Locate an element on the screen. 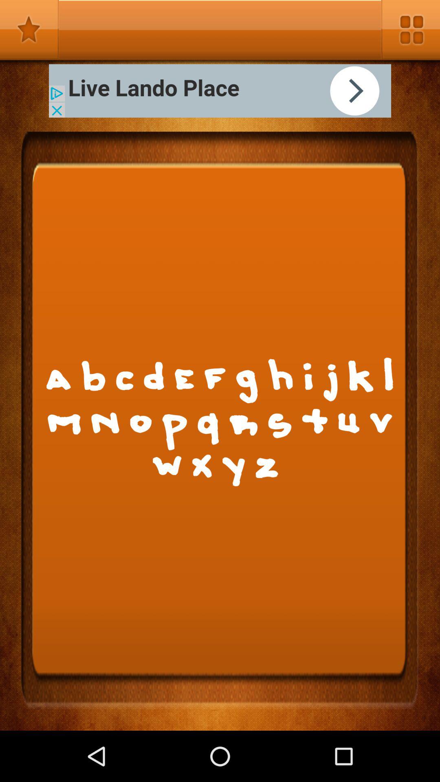 Image resolution: width=440 pixels, height=782 pixels. go the next page is located at coordinates (220, 90).